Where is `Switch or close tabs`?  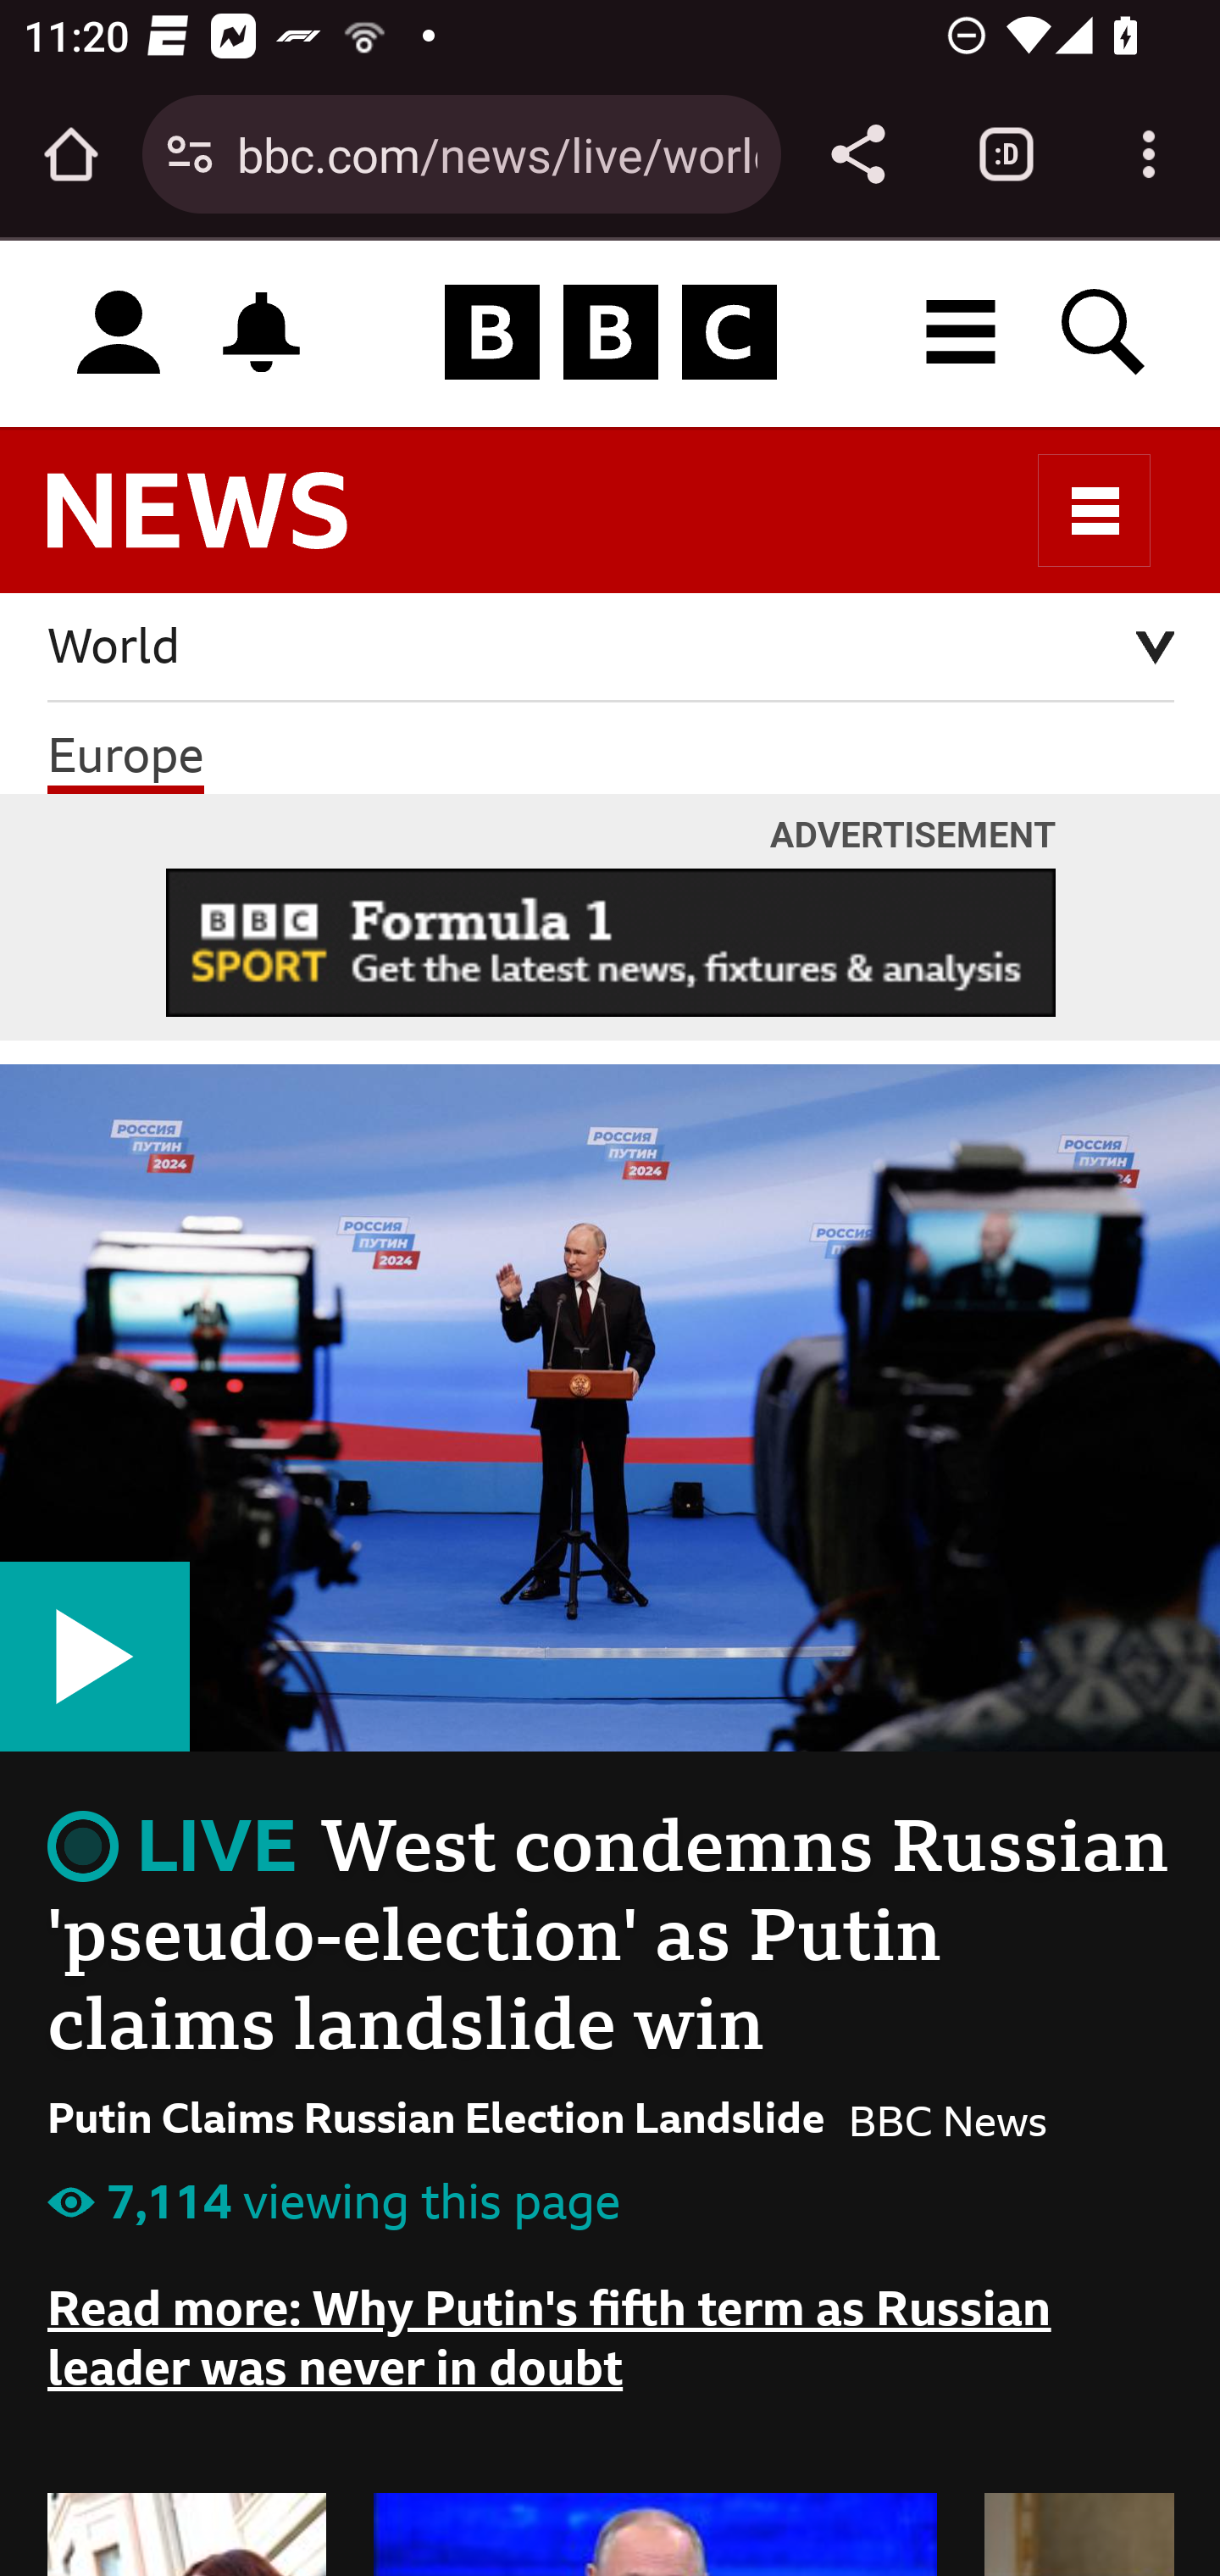 Switch or close tabs is located at coordinates (1006, 154).